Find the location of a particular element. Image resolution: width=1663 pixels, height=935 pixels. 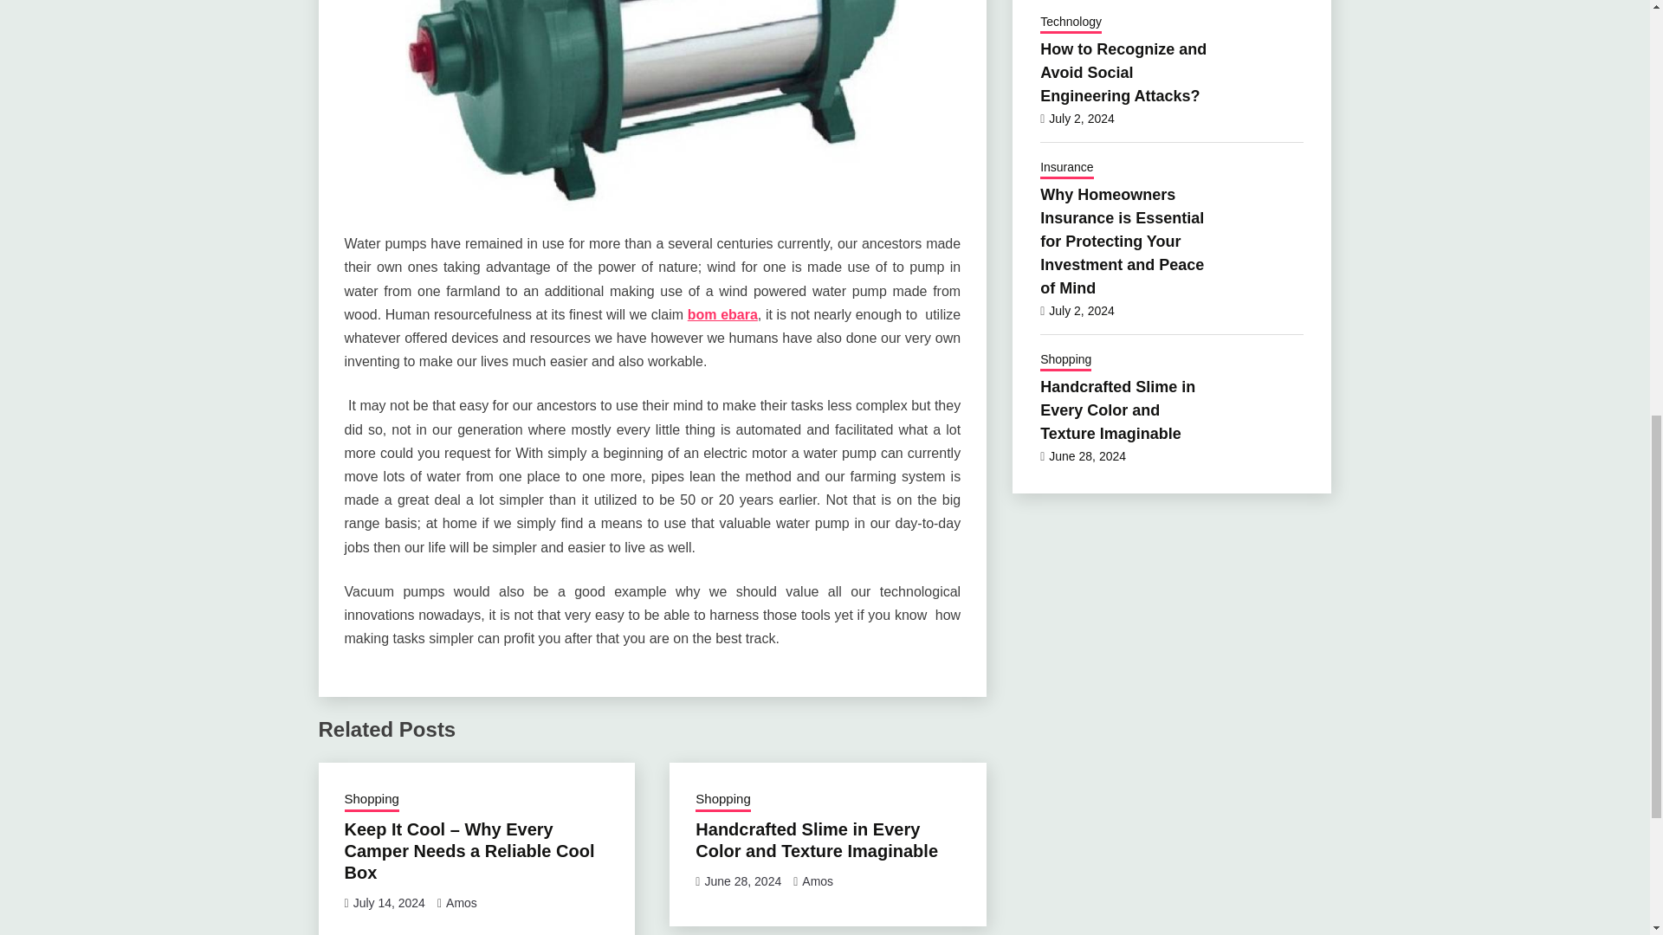

Handcrafted Slime in Every Color and Texture Imaginable is located at coordinates (816, 840).